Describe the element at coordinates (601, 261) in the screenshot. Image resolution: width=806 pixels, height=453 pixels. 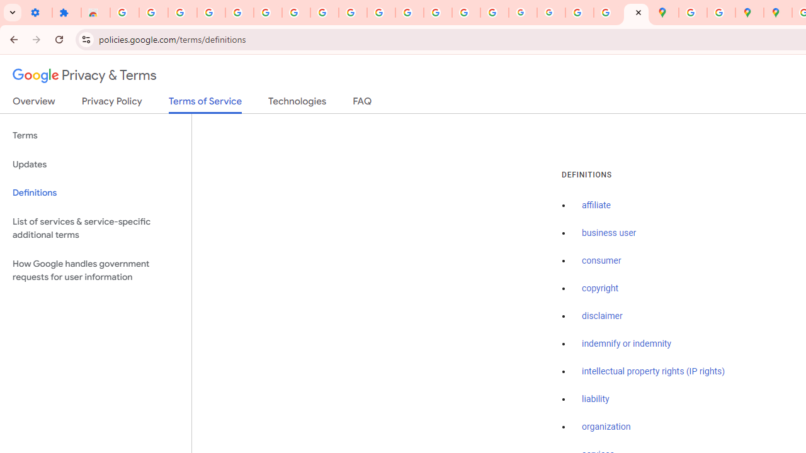
I see `consumer` at that location.